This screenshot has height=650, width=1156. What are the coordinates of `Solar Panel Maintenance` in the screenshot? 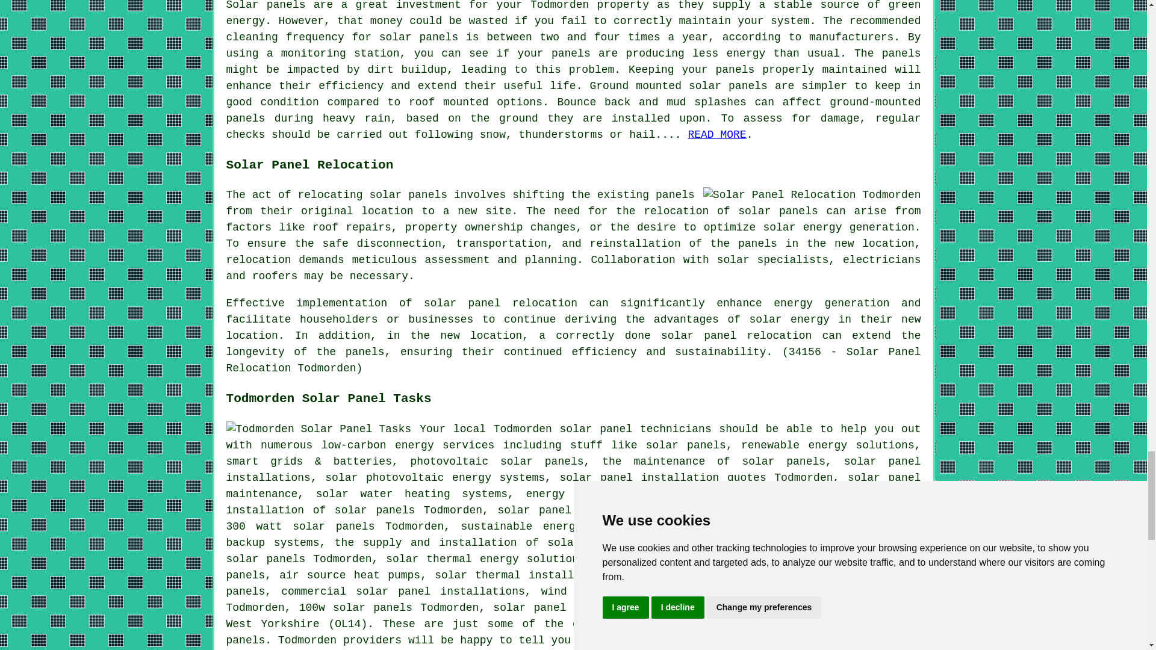 It's located at (716, 135).